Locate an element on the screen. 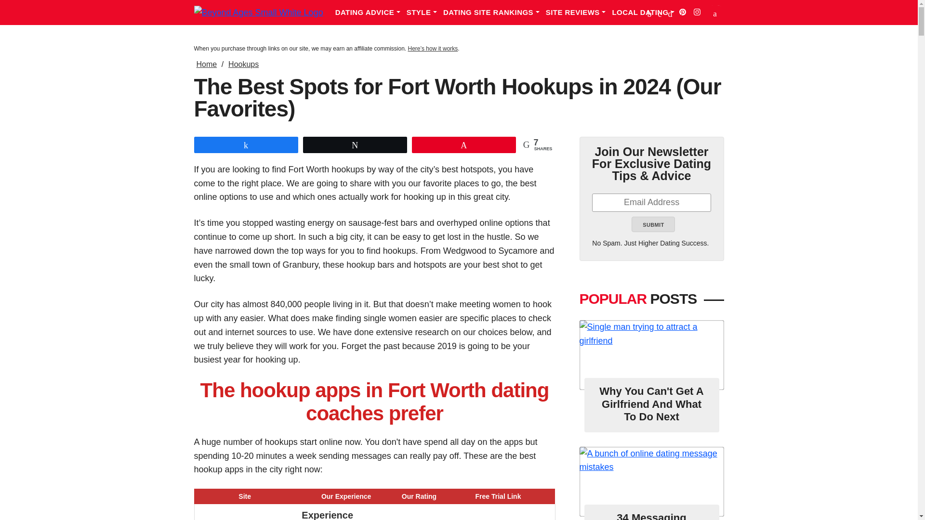  SITE REVIEWS is located at coordinates (579, 13).